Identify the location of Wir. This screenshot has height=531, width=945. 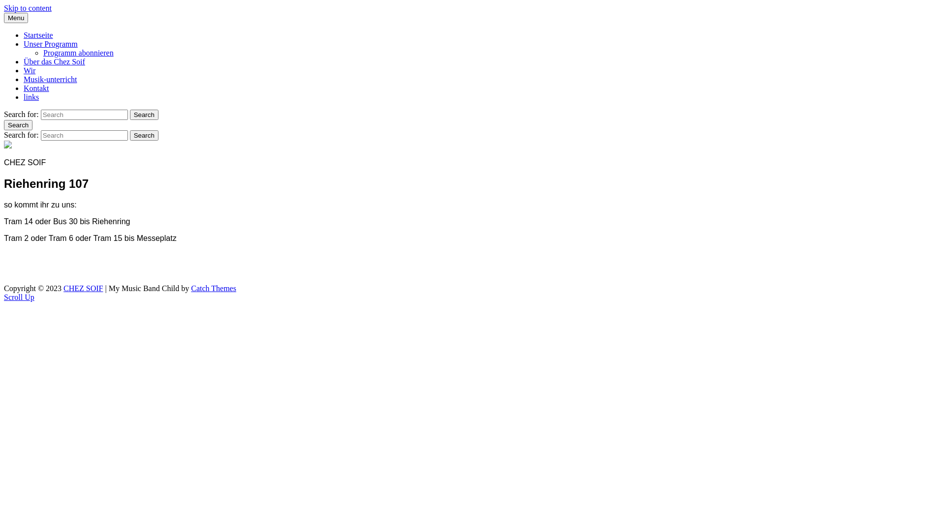
(30, 71).